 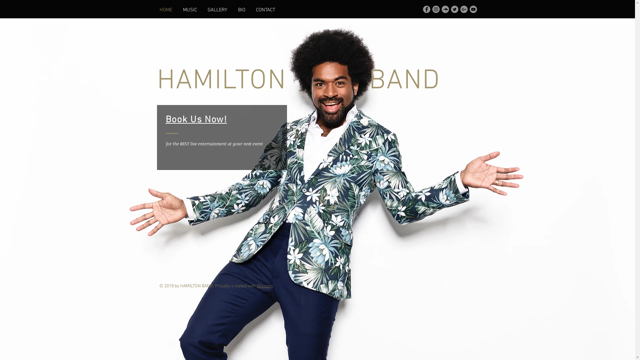 What do you see at coordinates (266, 10) in the screenshot?
I see `CONTACT` at bounding box center [266, 10].